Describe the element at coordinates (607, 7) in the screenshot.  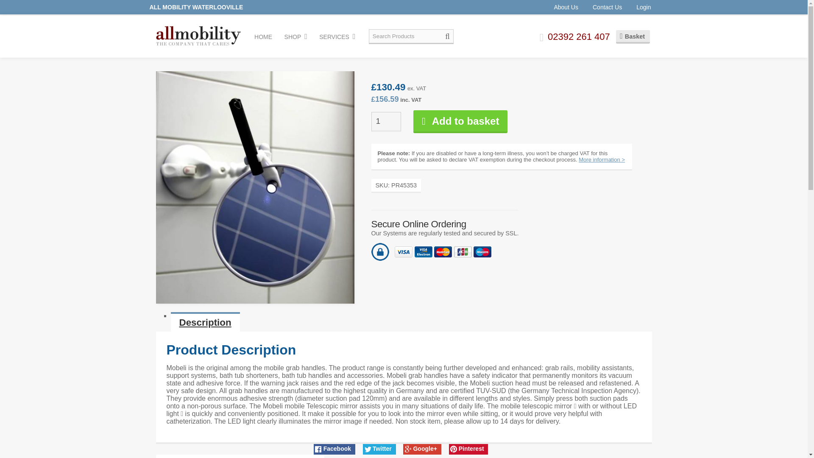
I see `Contact Us` at that location.